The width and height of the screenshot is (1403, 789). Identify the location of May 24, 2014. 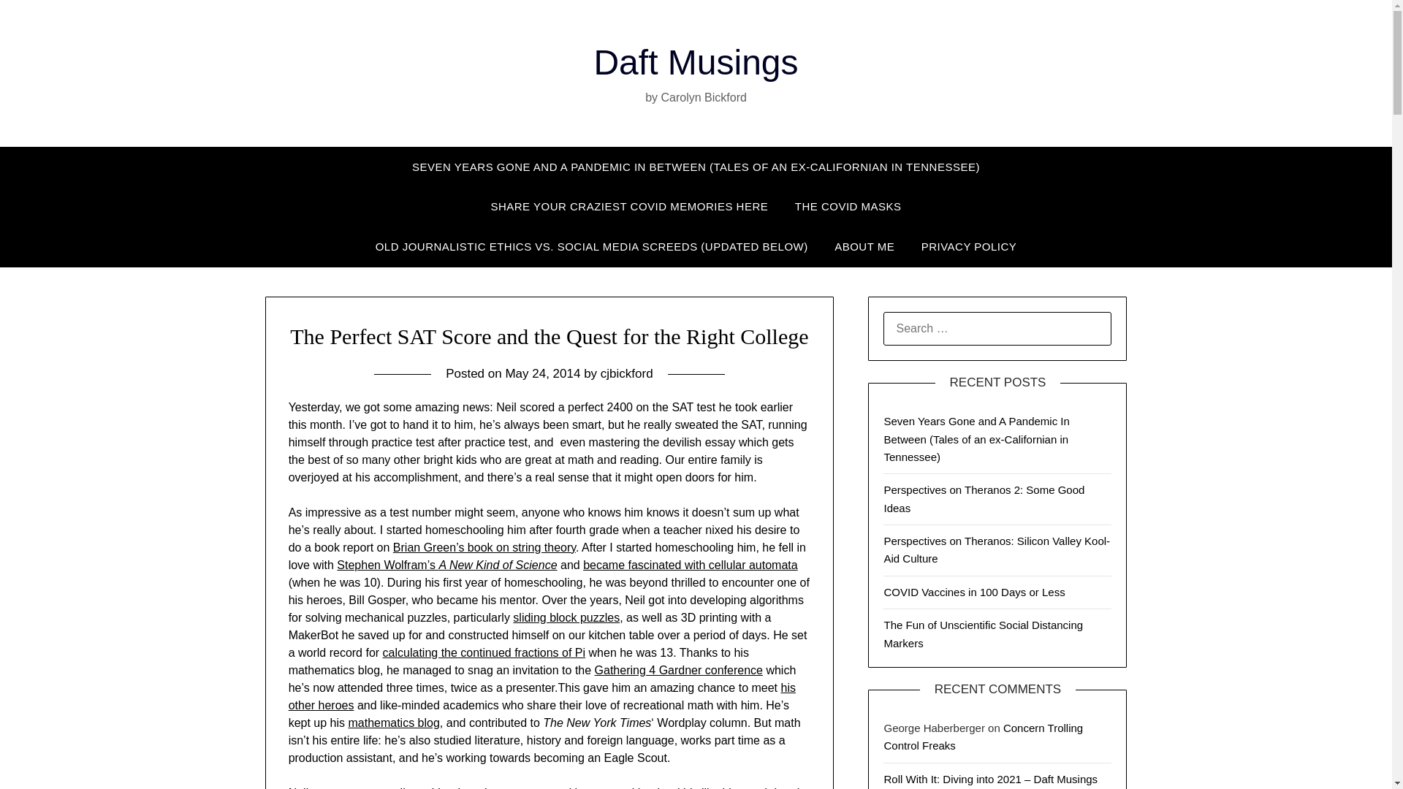
(542, 373).